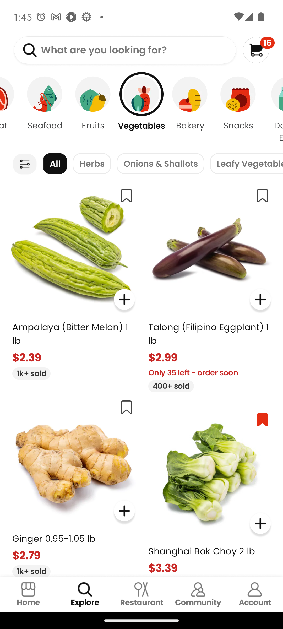  Describe the element at coordinates (45, 110) in the screenshot. I see `Seafood` at that location.